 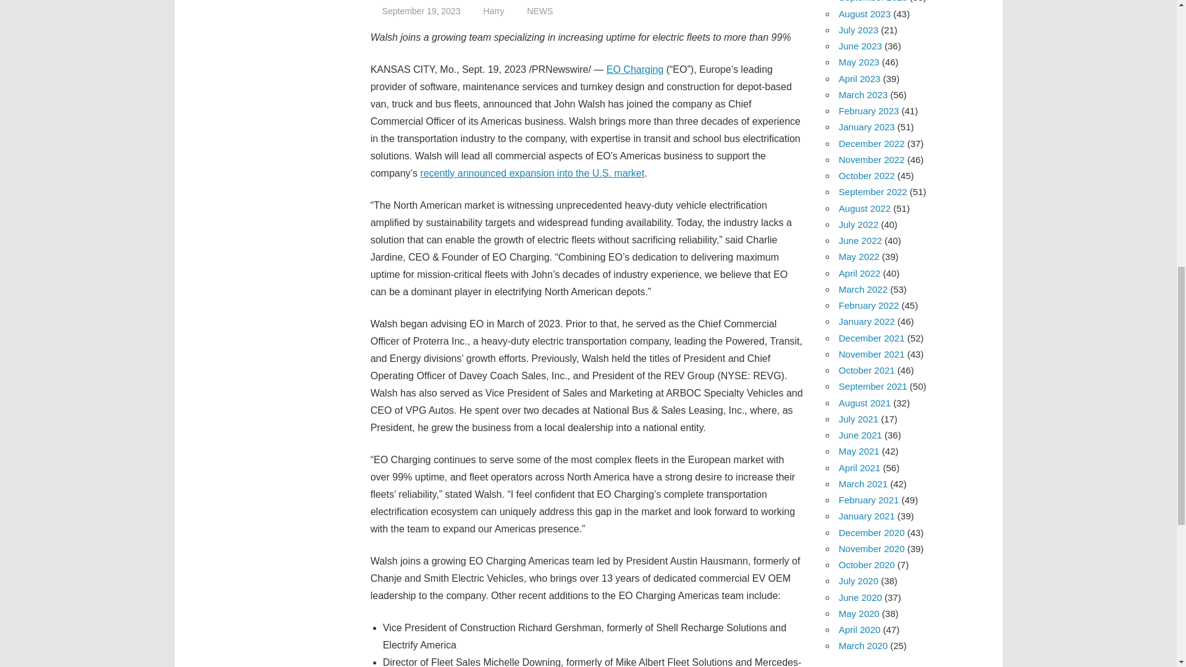 What do you see at coordinates (868, 110) in the screenshot?
I see `February 2023` at bounding box center [868, 110].